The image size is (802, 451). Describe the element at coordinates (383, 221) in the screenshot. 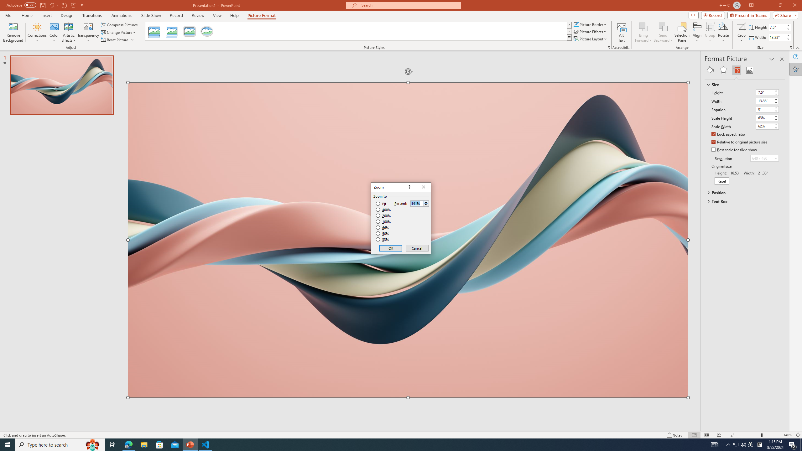

I see `100%` at that location.